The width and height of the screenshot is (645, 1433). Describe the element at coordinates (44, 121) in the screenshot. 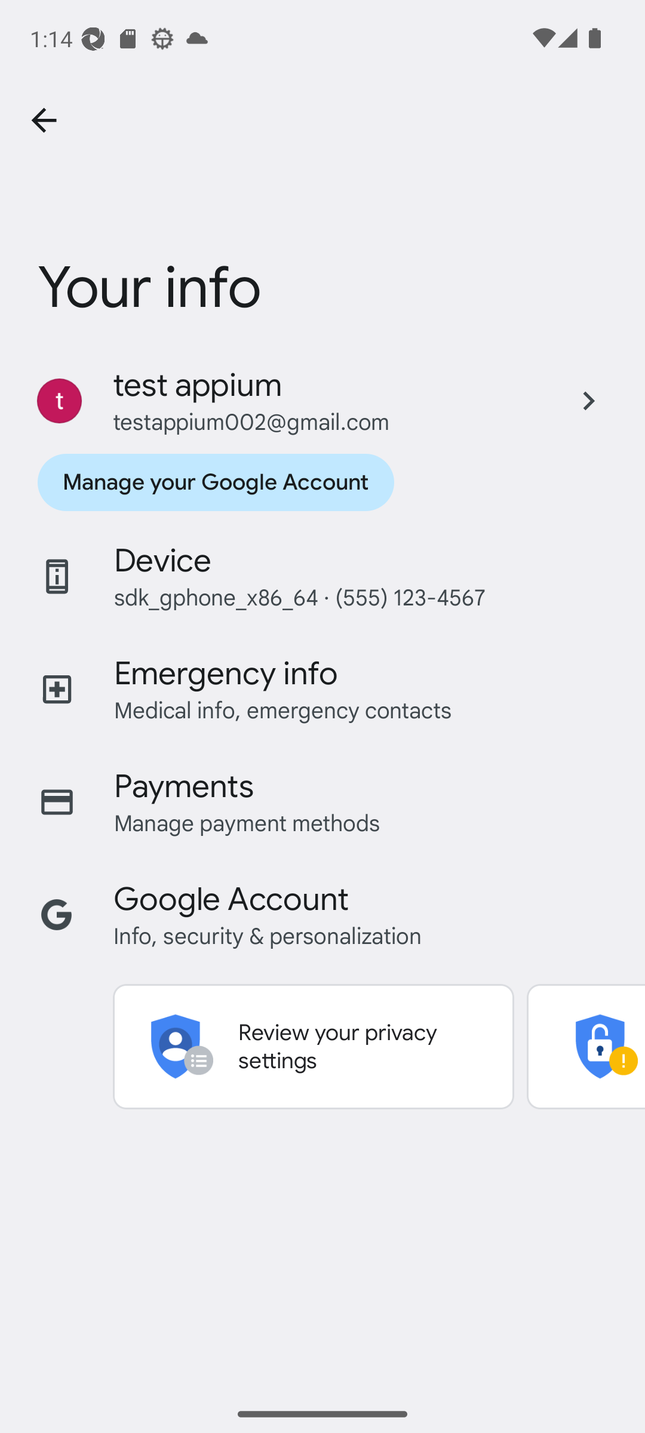

I see `Navigate up` at that location.